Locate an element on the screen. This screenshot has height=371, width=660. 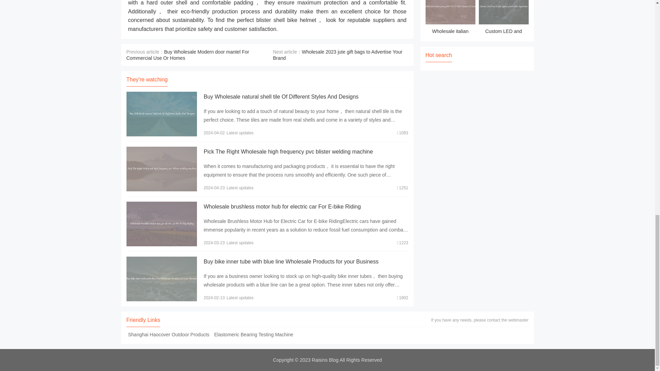
Elastomeric Bearing Testing Machine is located at coordinates (254, 334).